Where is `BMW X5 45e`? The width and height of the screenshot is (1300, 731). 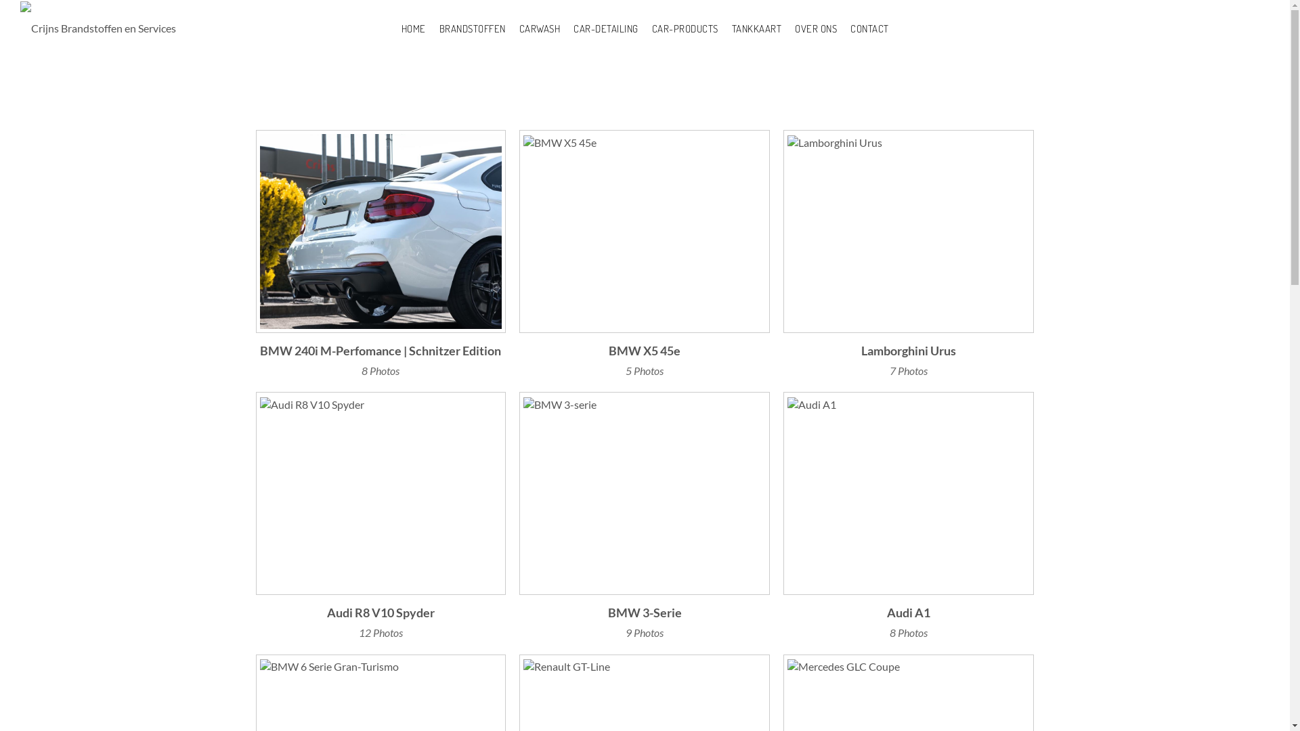 BMW X5 45e is located at coordinates (645, 351).